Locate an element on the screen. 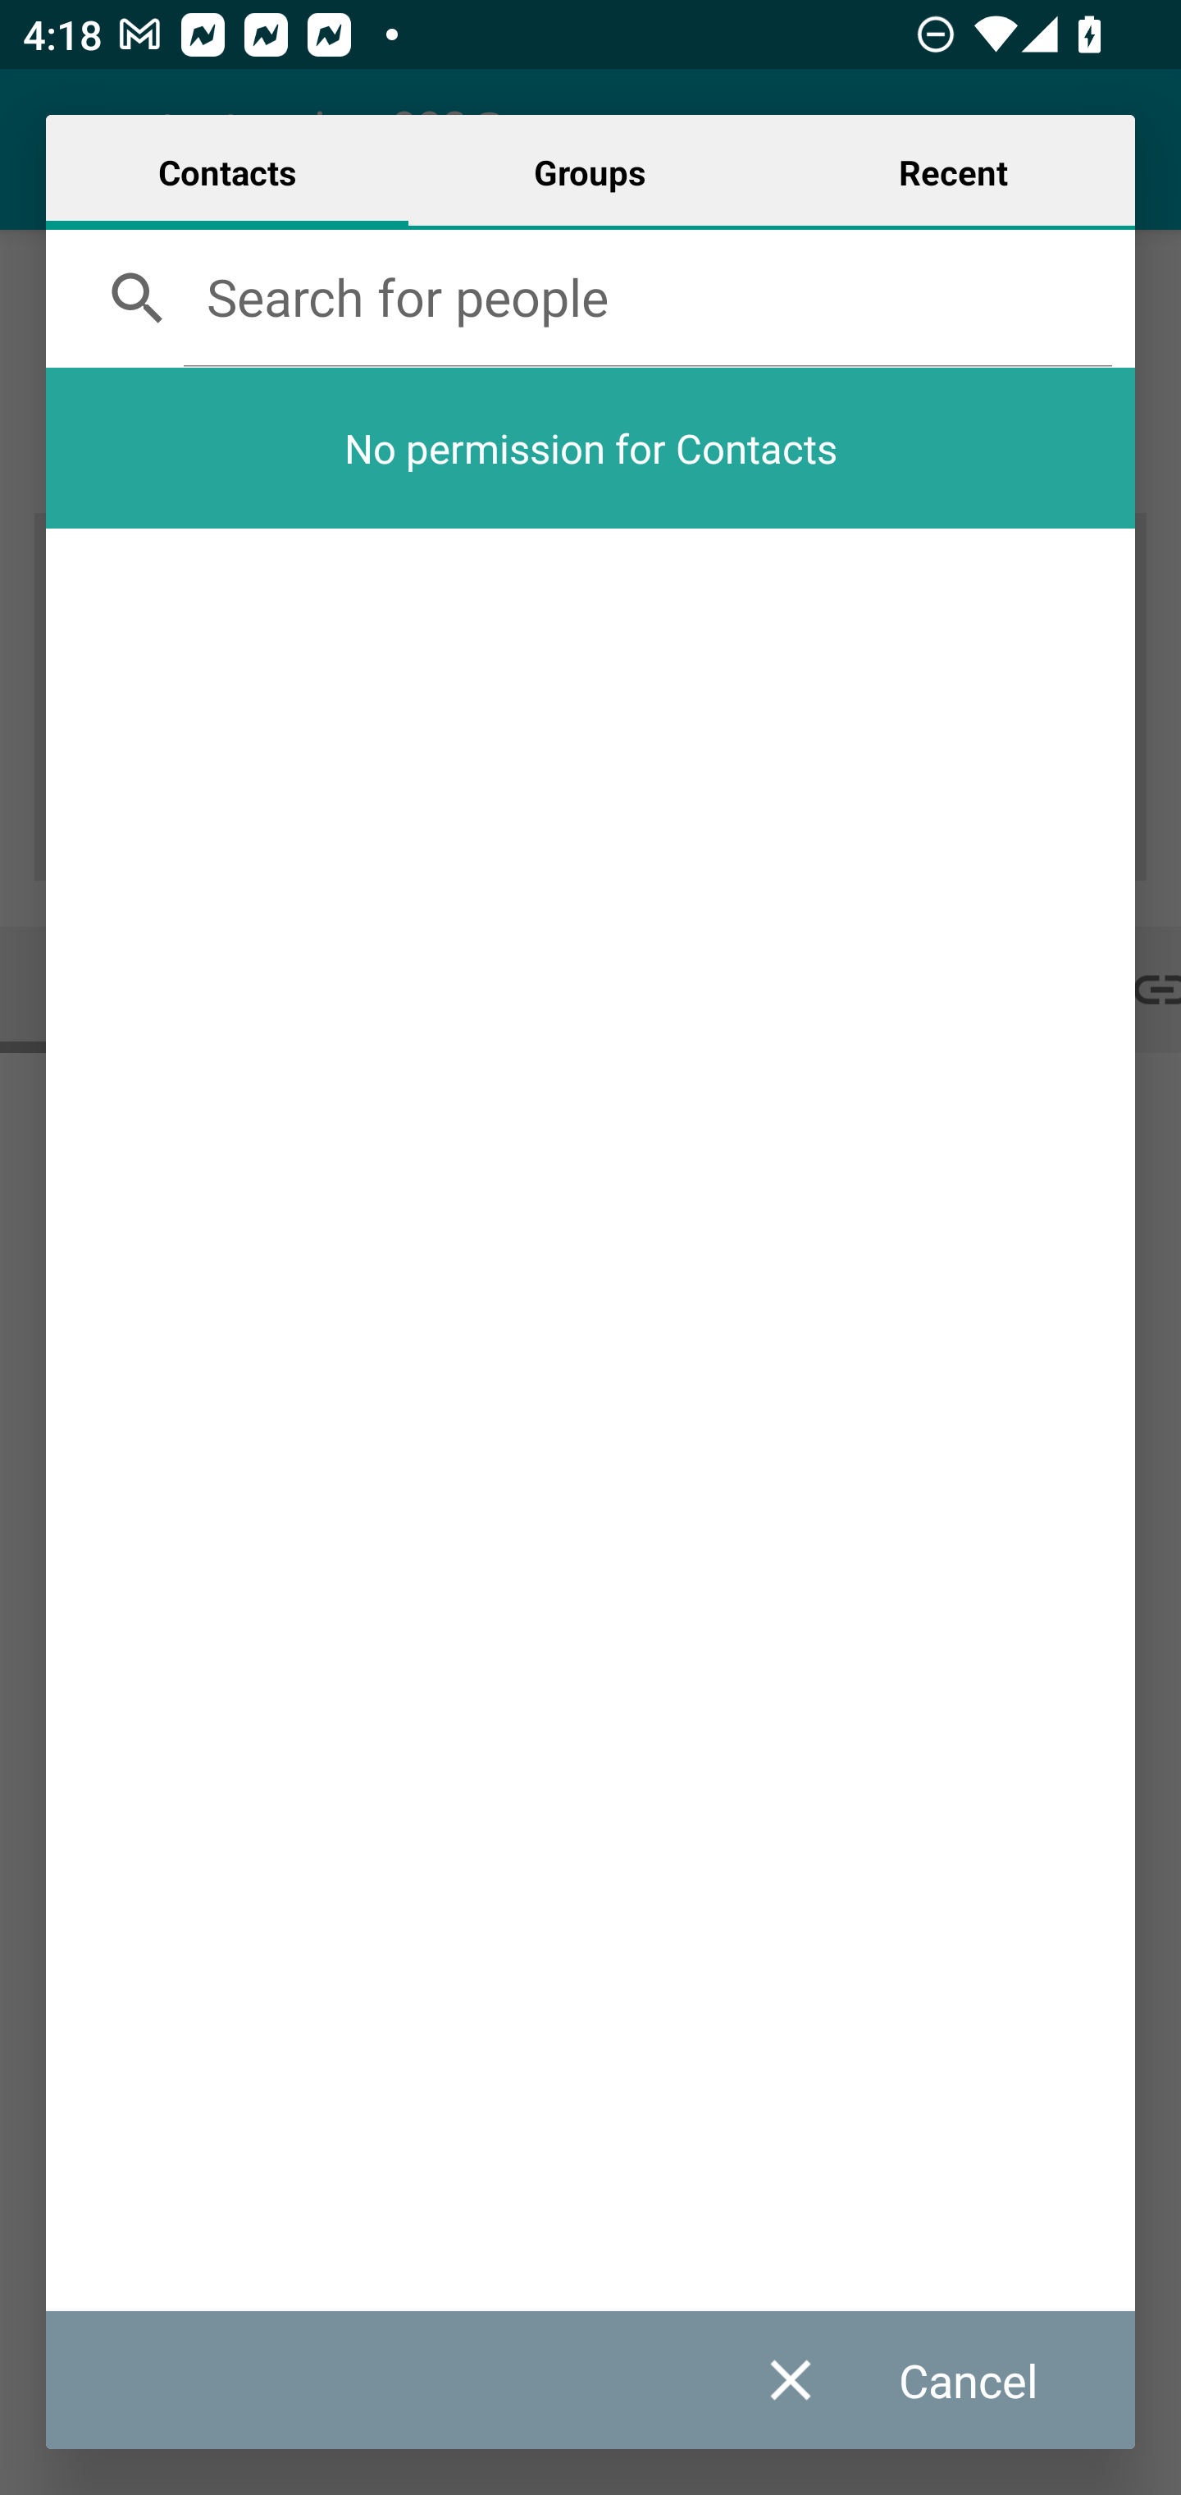 This screenshot has height=2495, width=1181. Recent is located at coordinates (953, 172).